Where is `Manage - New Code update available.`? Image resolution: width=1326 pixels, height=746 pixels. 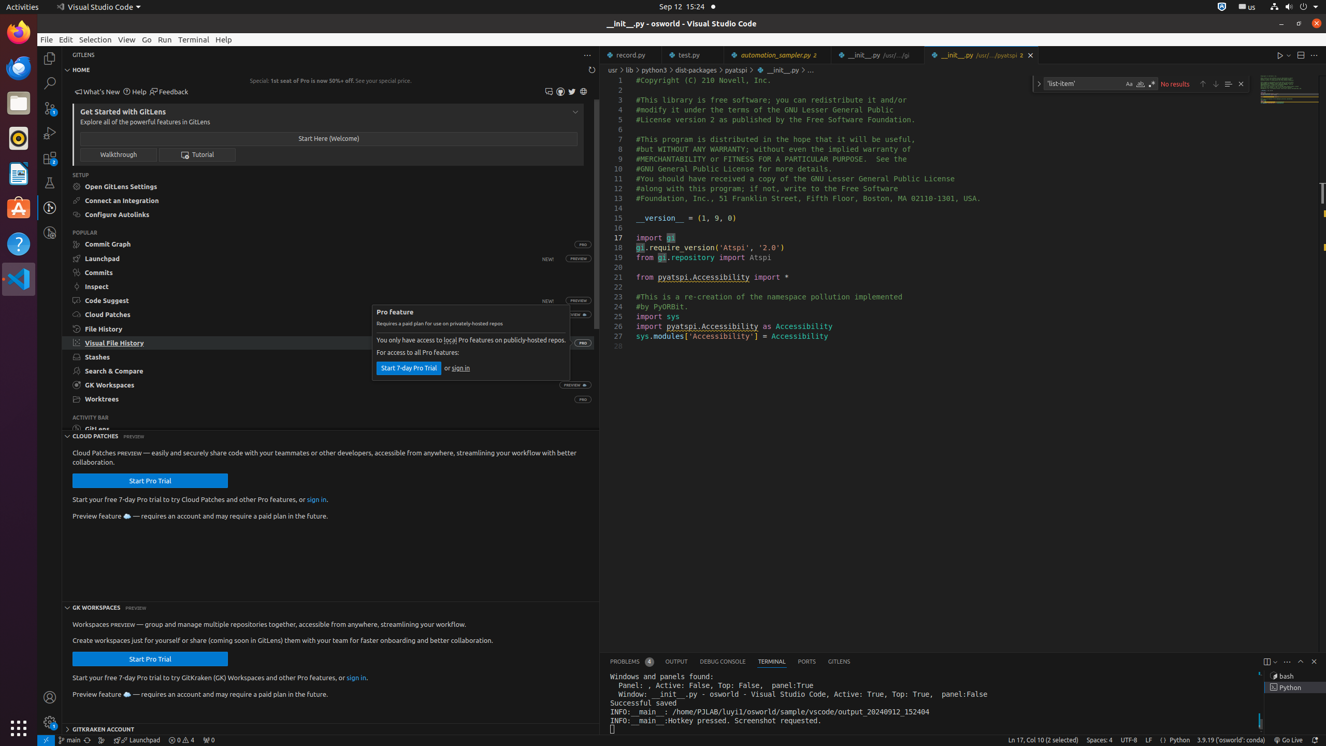 Manage - New Code update available. is located at coordinates (50, 722).